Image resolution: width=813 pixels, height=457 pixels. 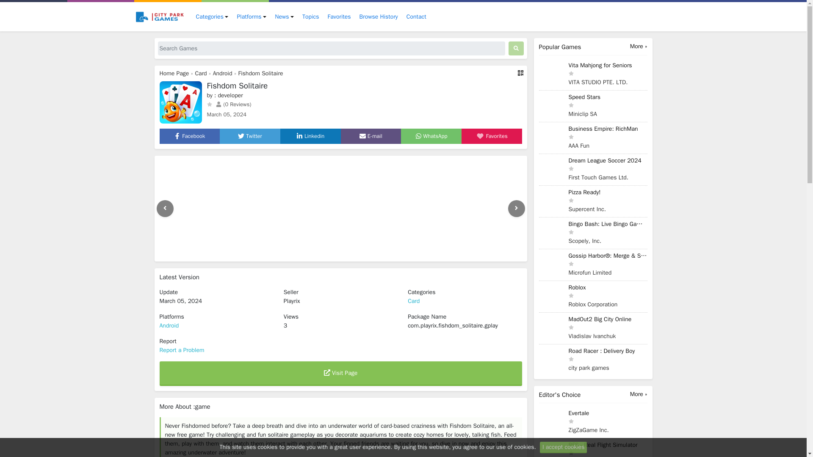 What do you see at coordinates (340, 17) in the screenshot?
I see `Favorites` at bounding box center [340, 17].